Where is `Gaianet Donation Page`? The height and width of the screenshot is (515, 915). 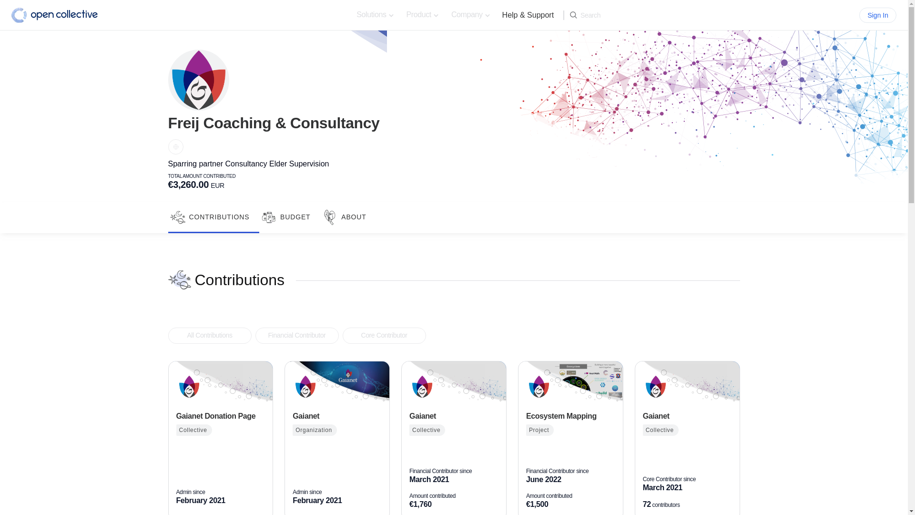
Gaianet Donation Page is located at coordinates (221, 416).